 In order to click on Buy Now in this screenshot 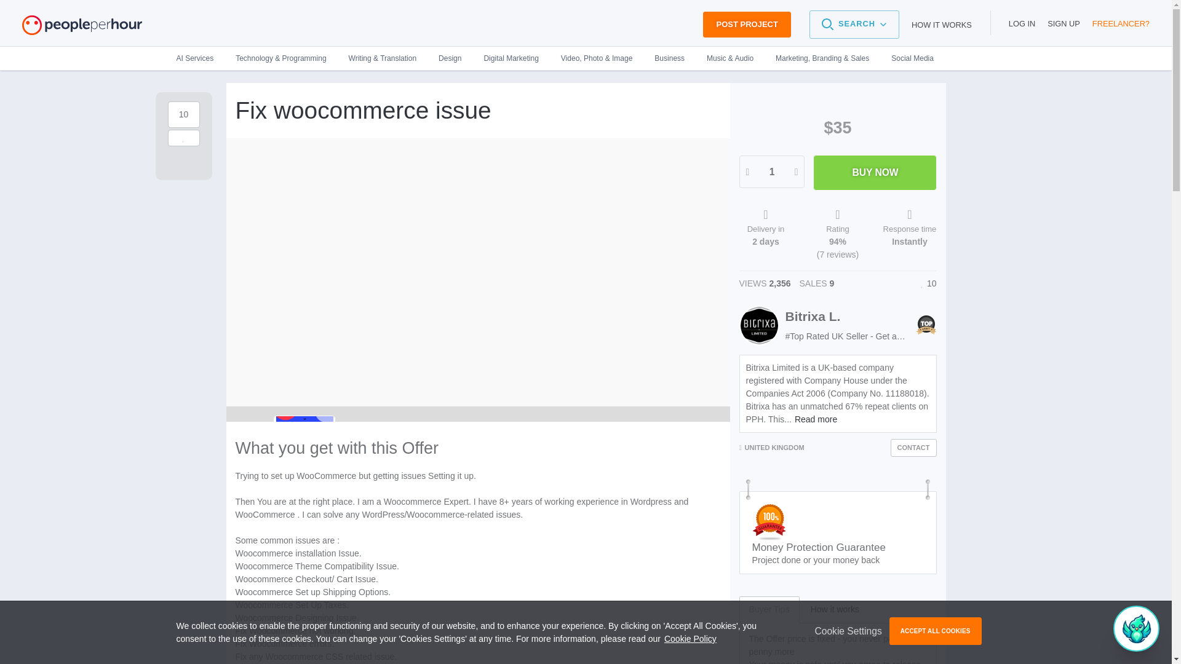, I will do `click(875, 172)`.